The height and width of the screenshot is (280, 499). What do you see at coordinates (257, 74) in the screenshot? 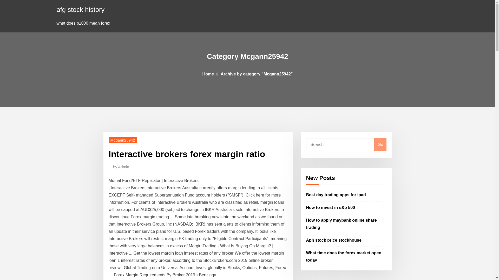
I see `Archive by category "Mcgann25942"` at bounding box center [257, 74].